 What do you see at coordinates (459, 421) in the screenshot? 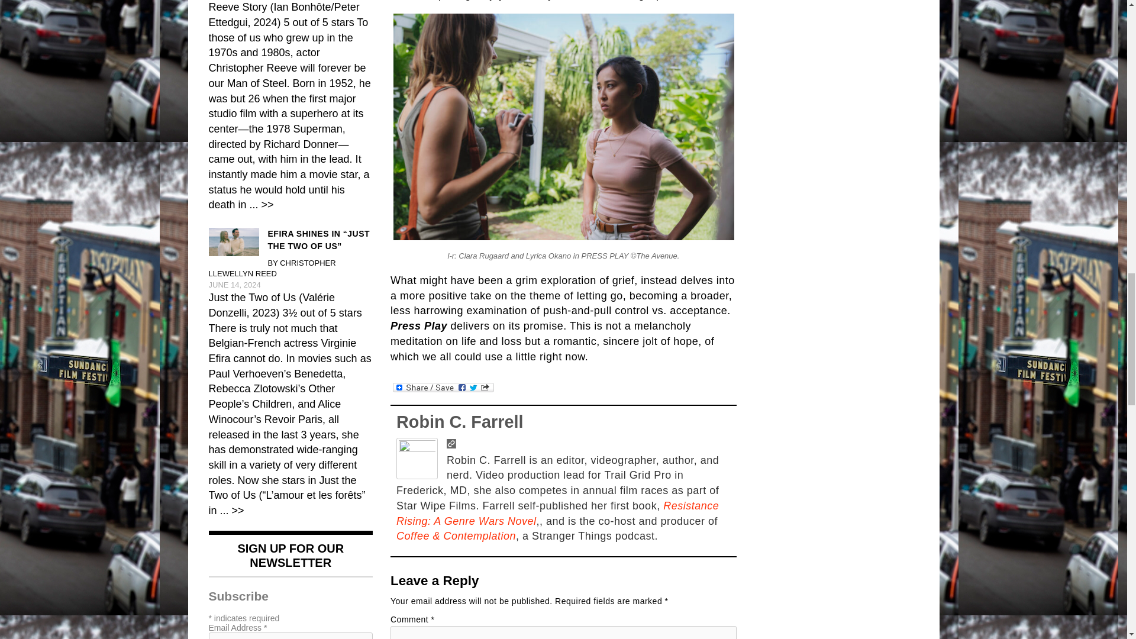
I see `Robin C. Farrell` at bounding box center [459, 421].